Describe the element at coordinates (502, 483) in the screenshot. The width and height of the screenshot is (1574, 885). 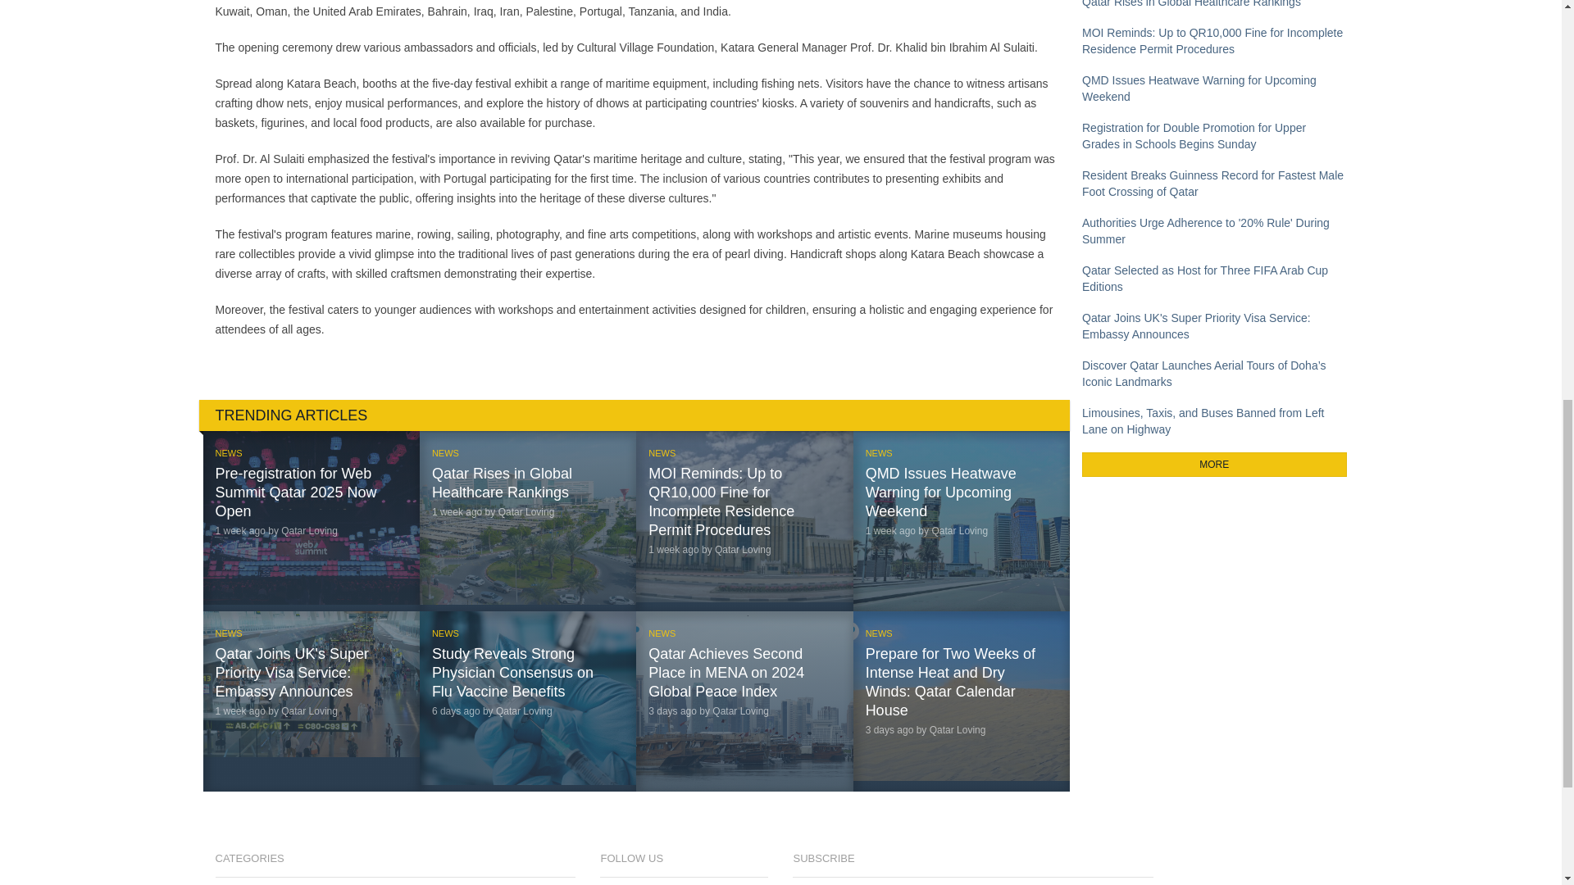
I see `Qatar Rises in Global Healthcare Rankings` at that location.